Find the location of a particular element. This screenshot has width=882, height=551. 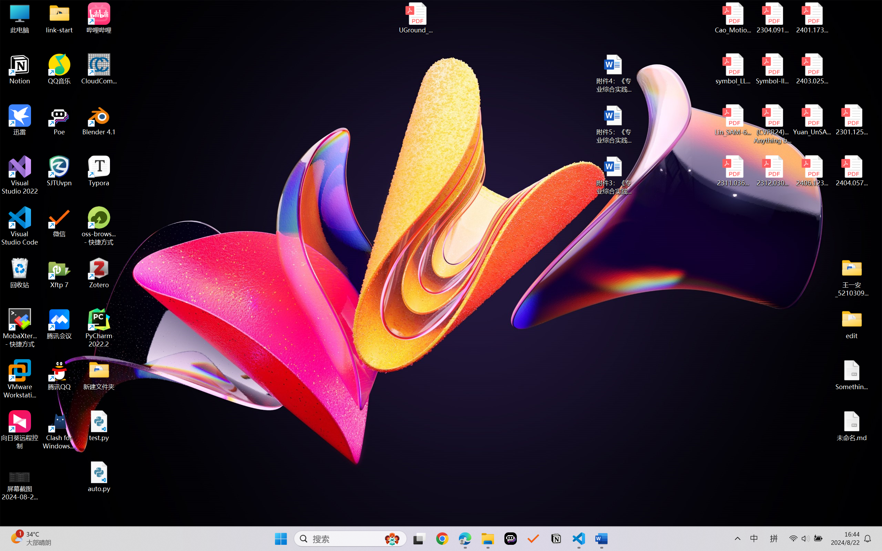

Something.md is located at coordinates (852, 375).